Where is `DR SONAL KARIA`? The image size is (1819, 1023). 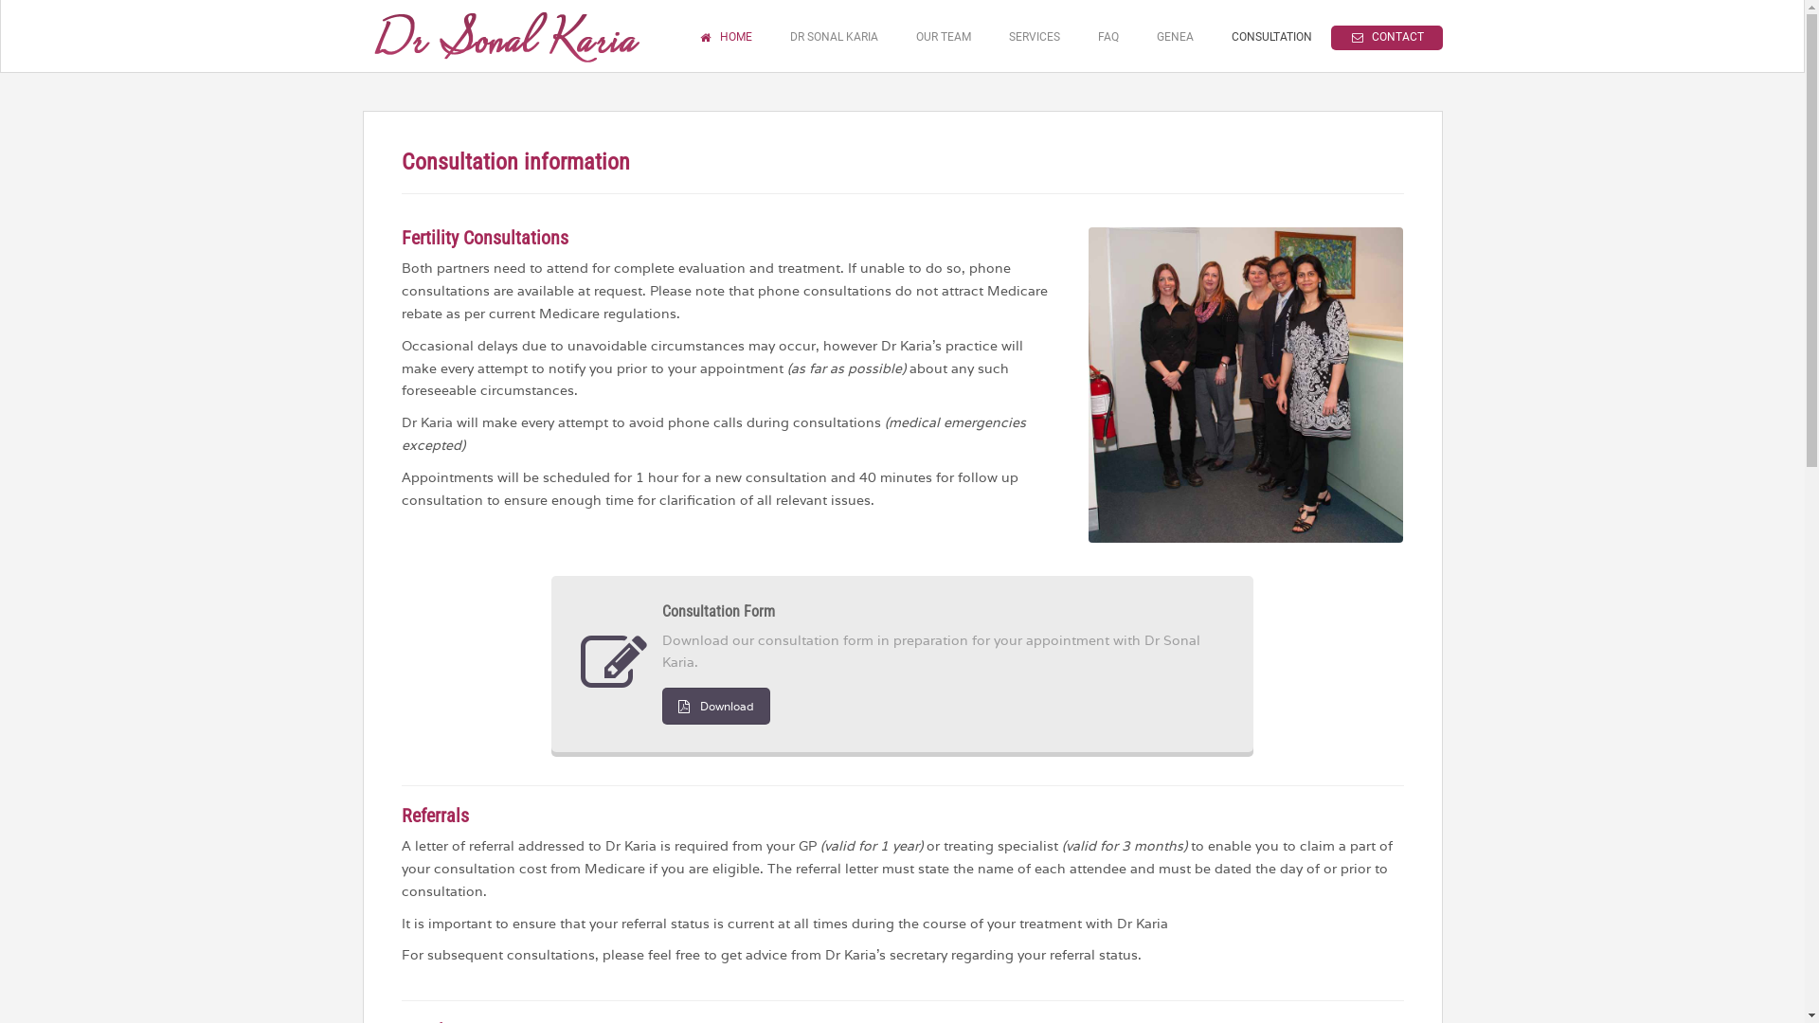 DR SONAL KARIA is located at coordinates (834, 38).